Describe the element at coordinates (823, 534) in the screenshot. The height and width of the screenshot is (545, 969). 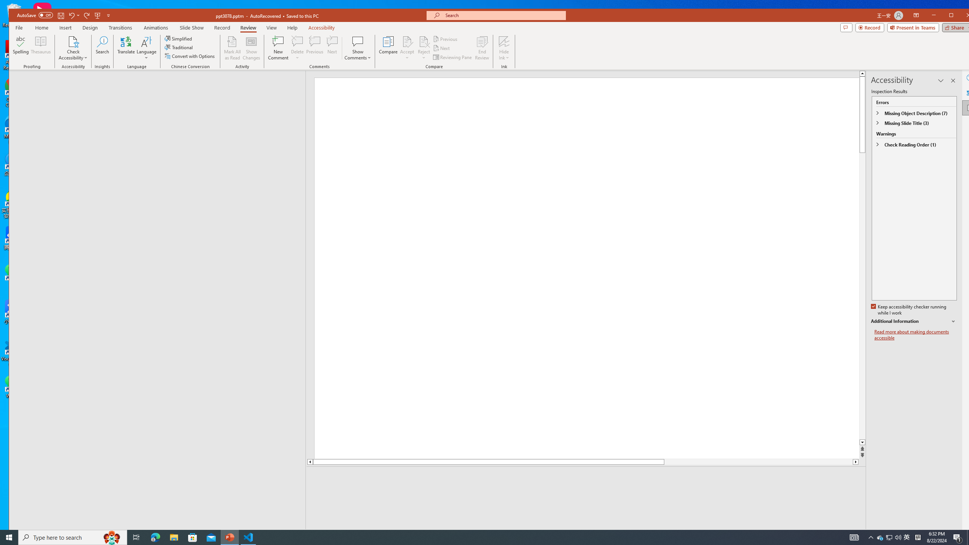
I see `Menu On` at that location.